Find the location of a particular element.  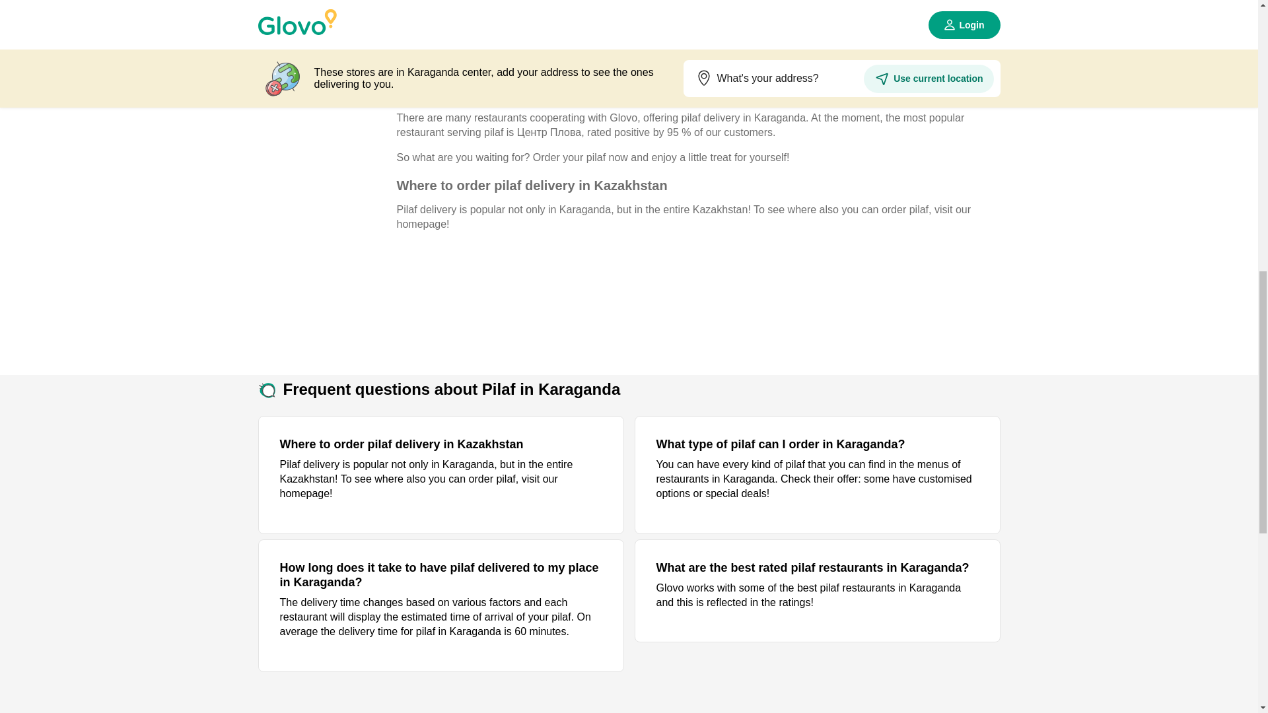

Meat is located at coordinates (321, 252).